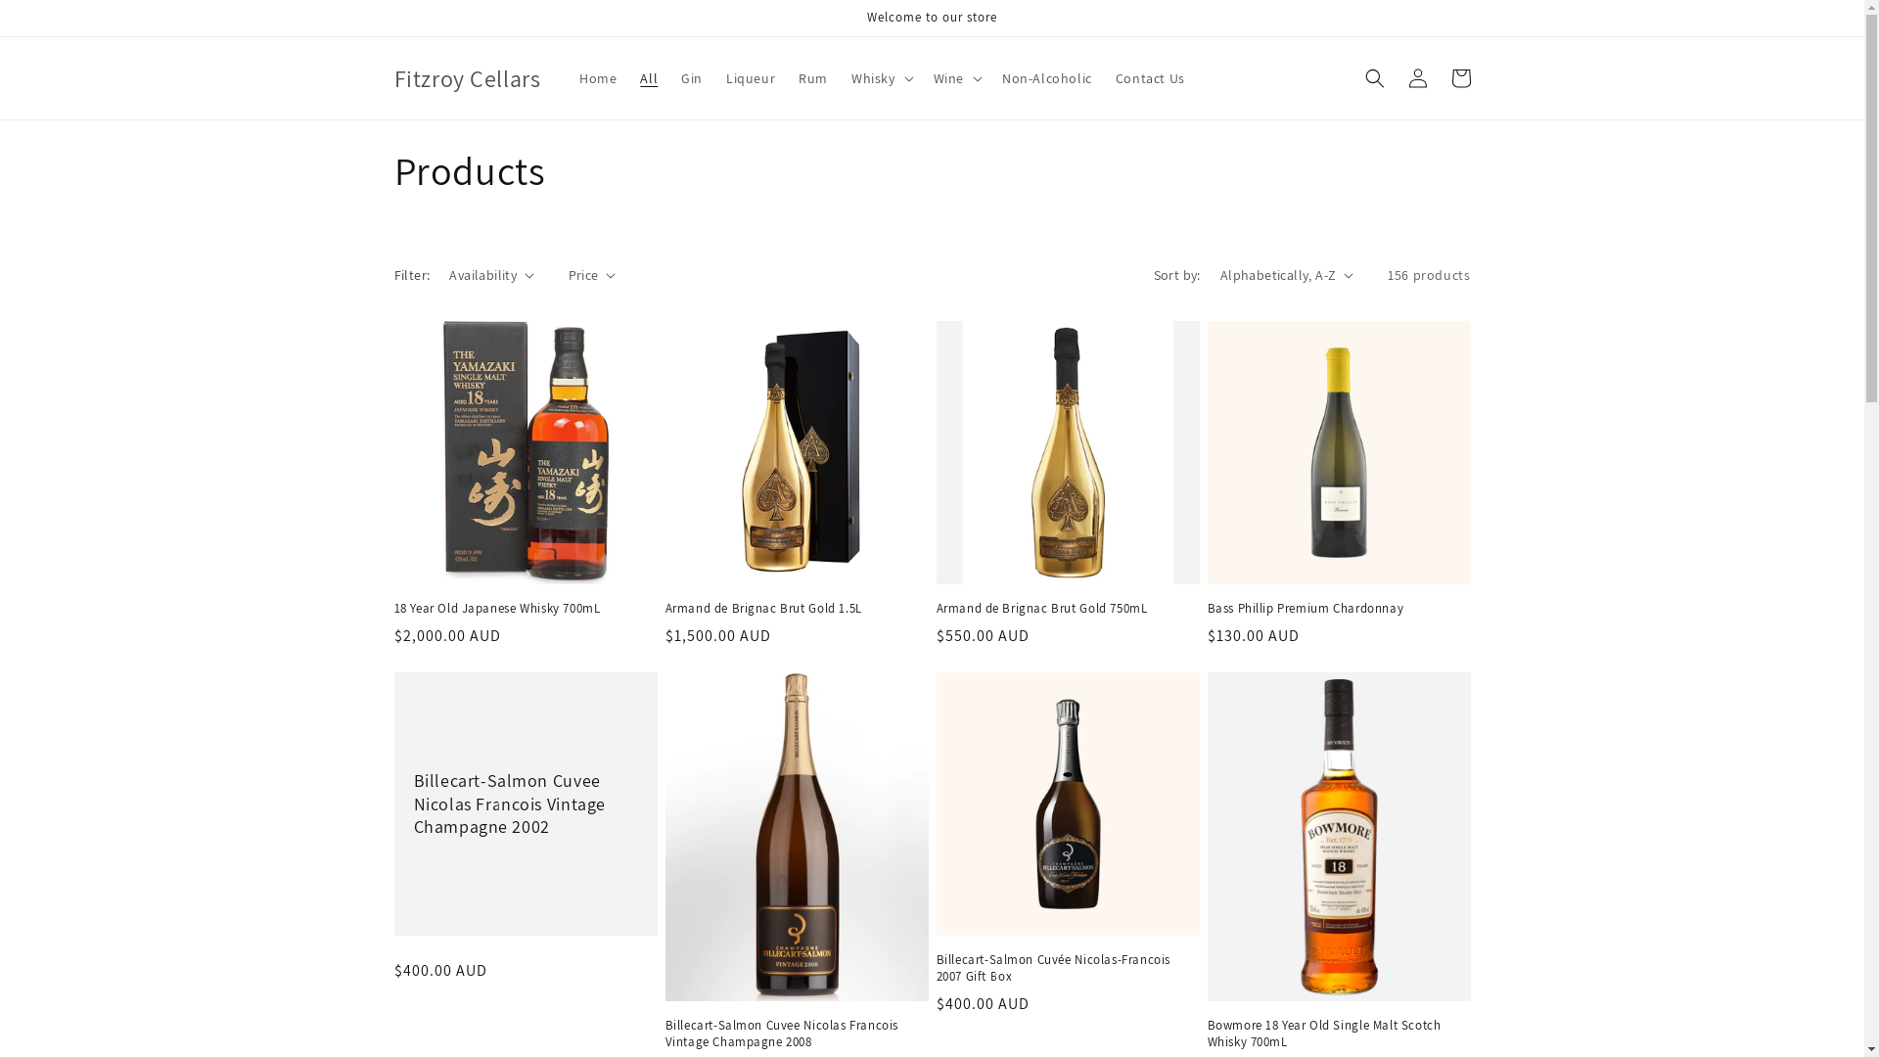  What do you see at coordinates (692, 78) in the screenshot?
I see `Gin` at bounding box center [692, 78].